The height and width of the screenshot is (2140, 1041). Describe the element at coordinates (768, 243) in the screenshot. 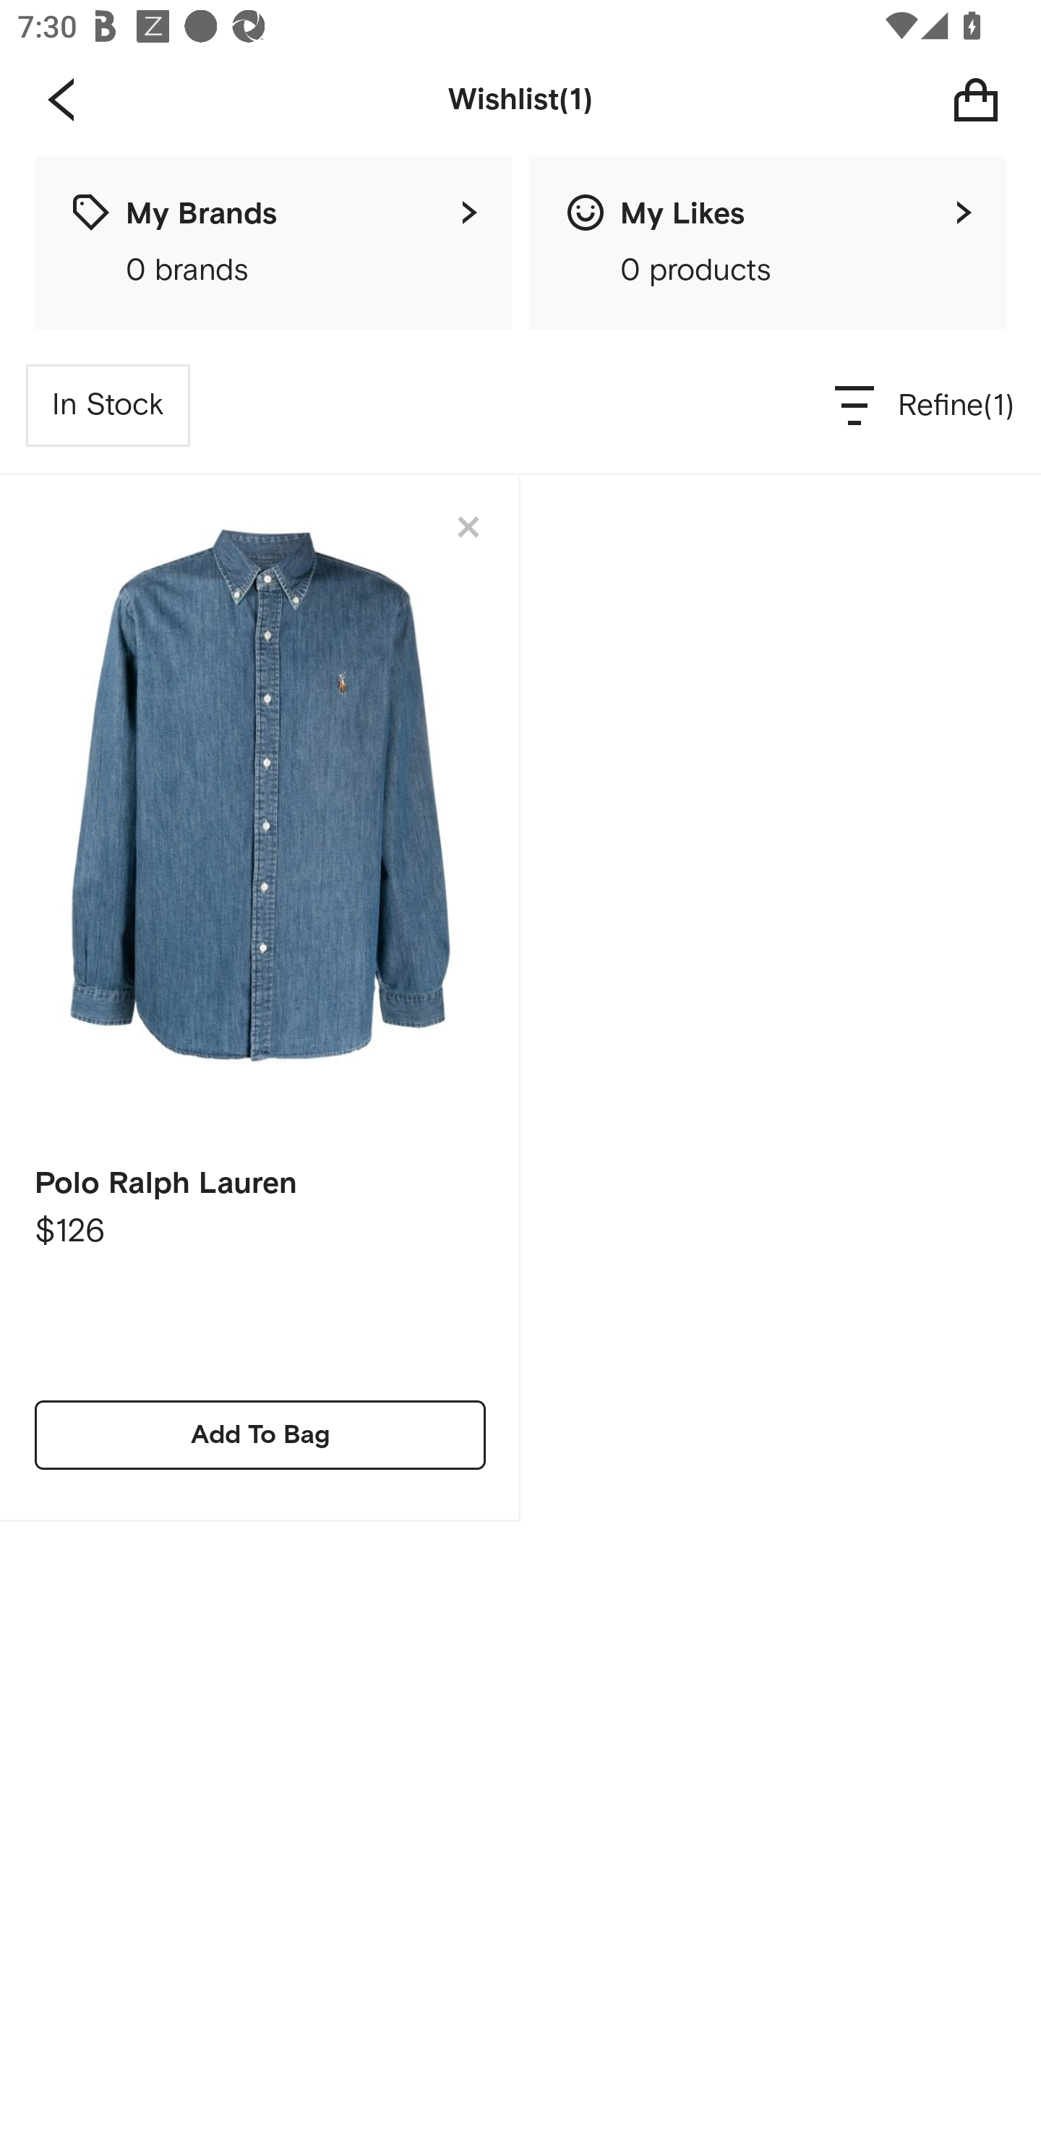

I see `My Likes 0 products` at that location.